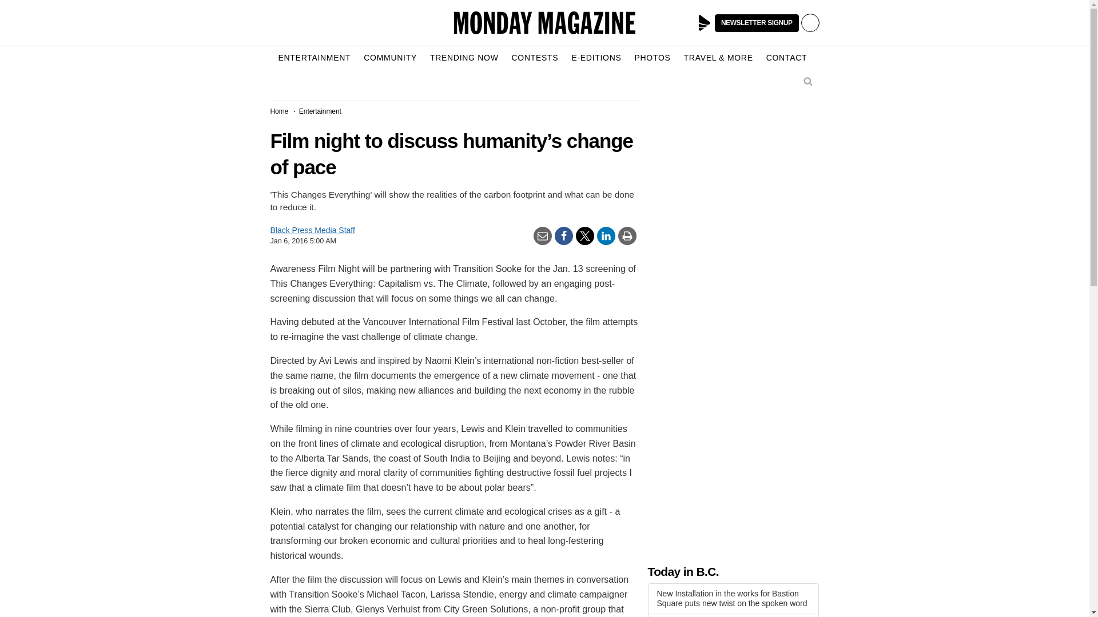  What do you see at coordinates (390, 58) in the screenshot?
I see `COMMUNITY` at bounding box center [390, 58].